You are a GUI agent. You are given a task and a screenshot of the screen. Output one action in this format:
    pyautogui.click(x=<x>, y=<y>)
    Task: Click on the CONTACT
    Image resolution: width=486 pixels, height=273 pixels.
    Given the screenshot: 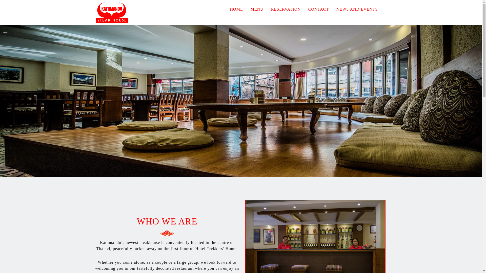 What is the action you would take?
    pyautogui.click(x=318, y=9)
    